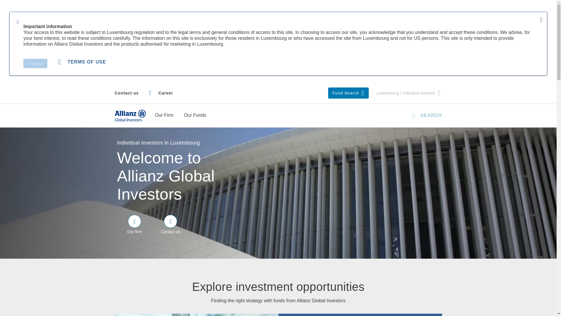 This screenshot has width=561, height=316. What do you see at coordinates (165, 116) in the screenshot?
I see `Our Firm` at bounding box center [165, 116].